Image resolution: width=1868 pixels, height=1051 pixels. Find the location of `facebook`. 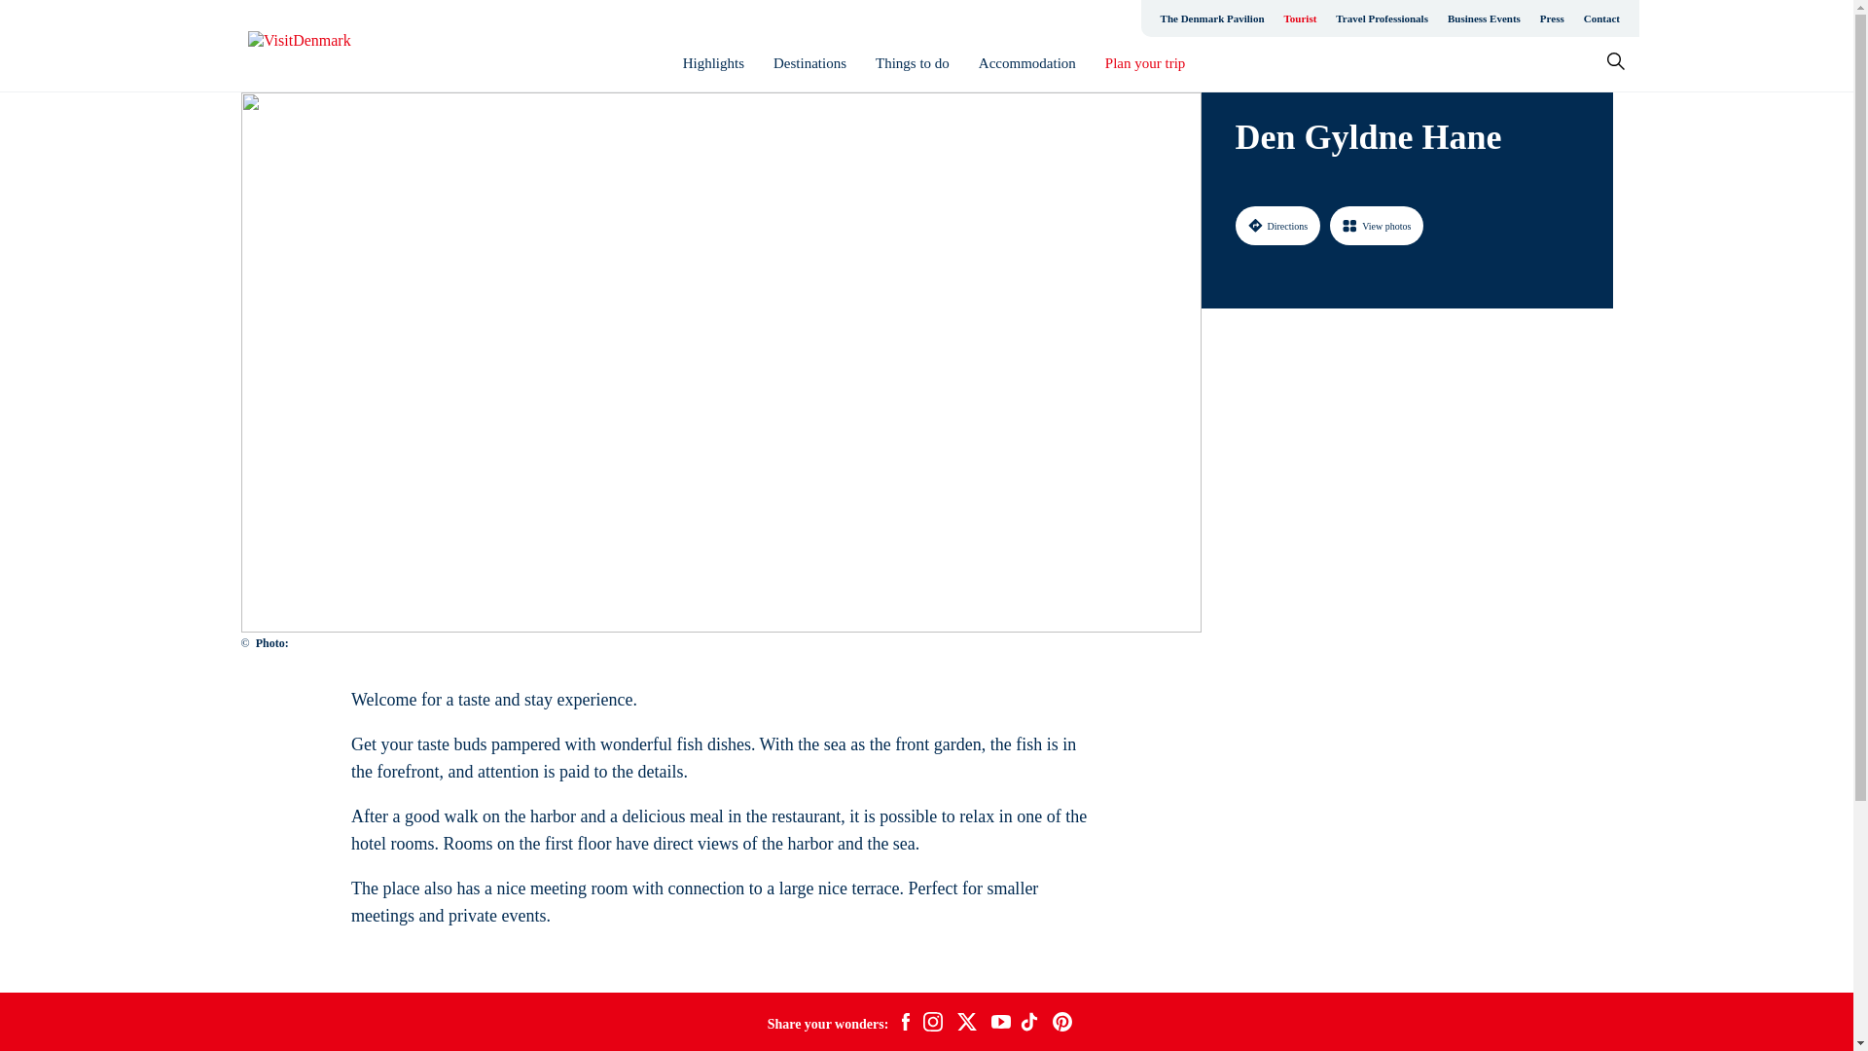

facebook is located at coordinates (905, 1024).